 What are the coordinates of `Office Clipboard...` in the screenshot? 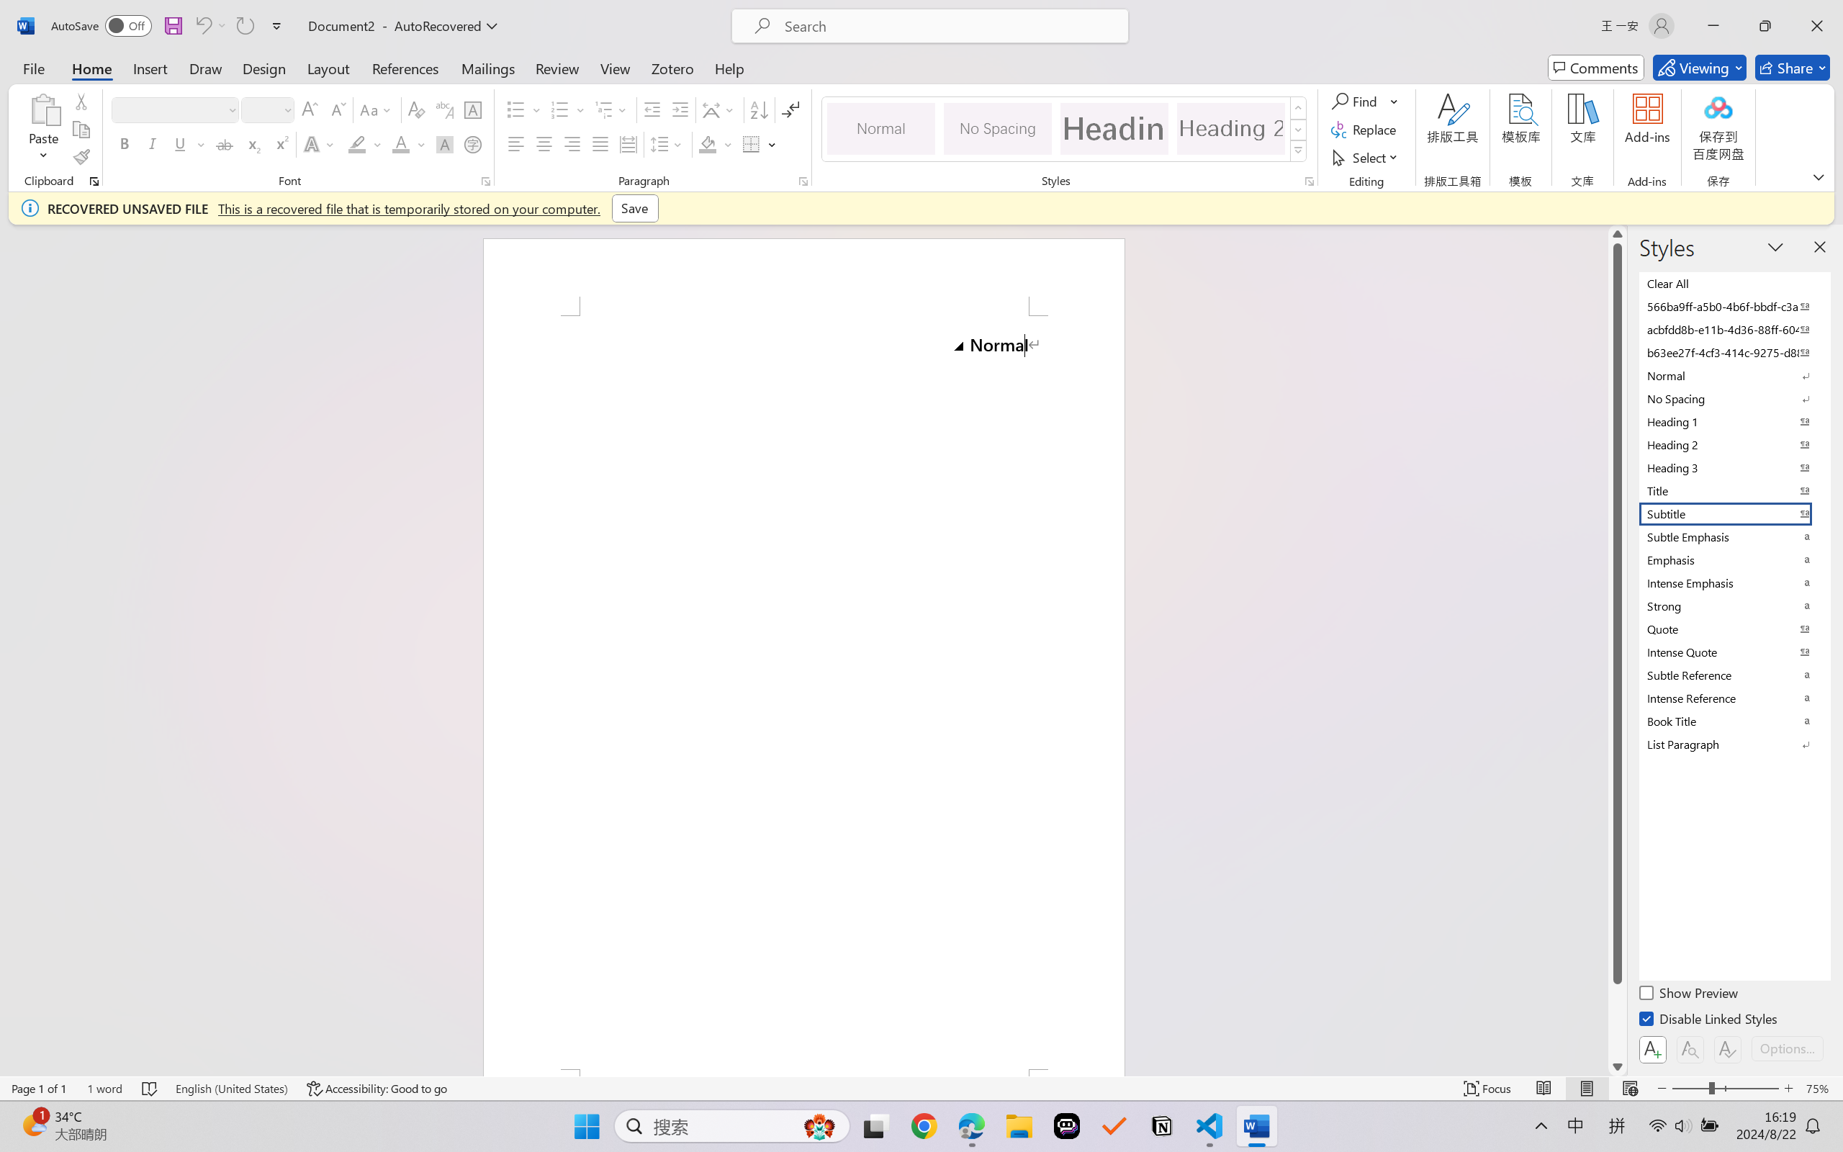 It's located at (94, 181).